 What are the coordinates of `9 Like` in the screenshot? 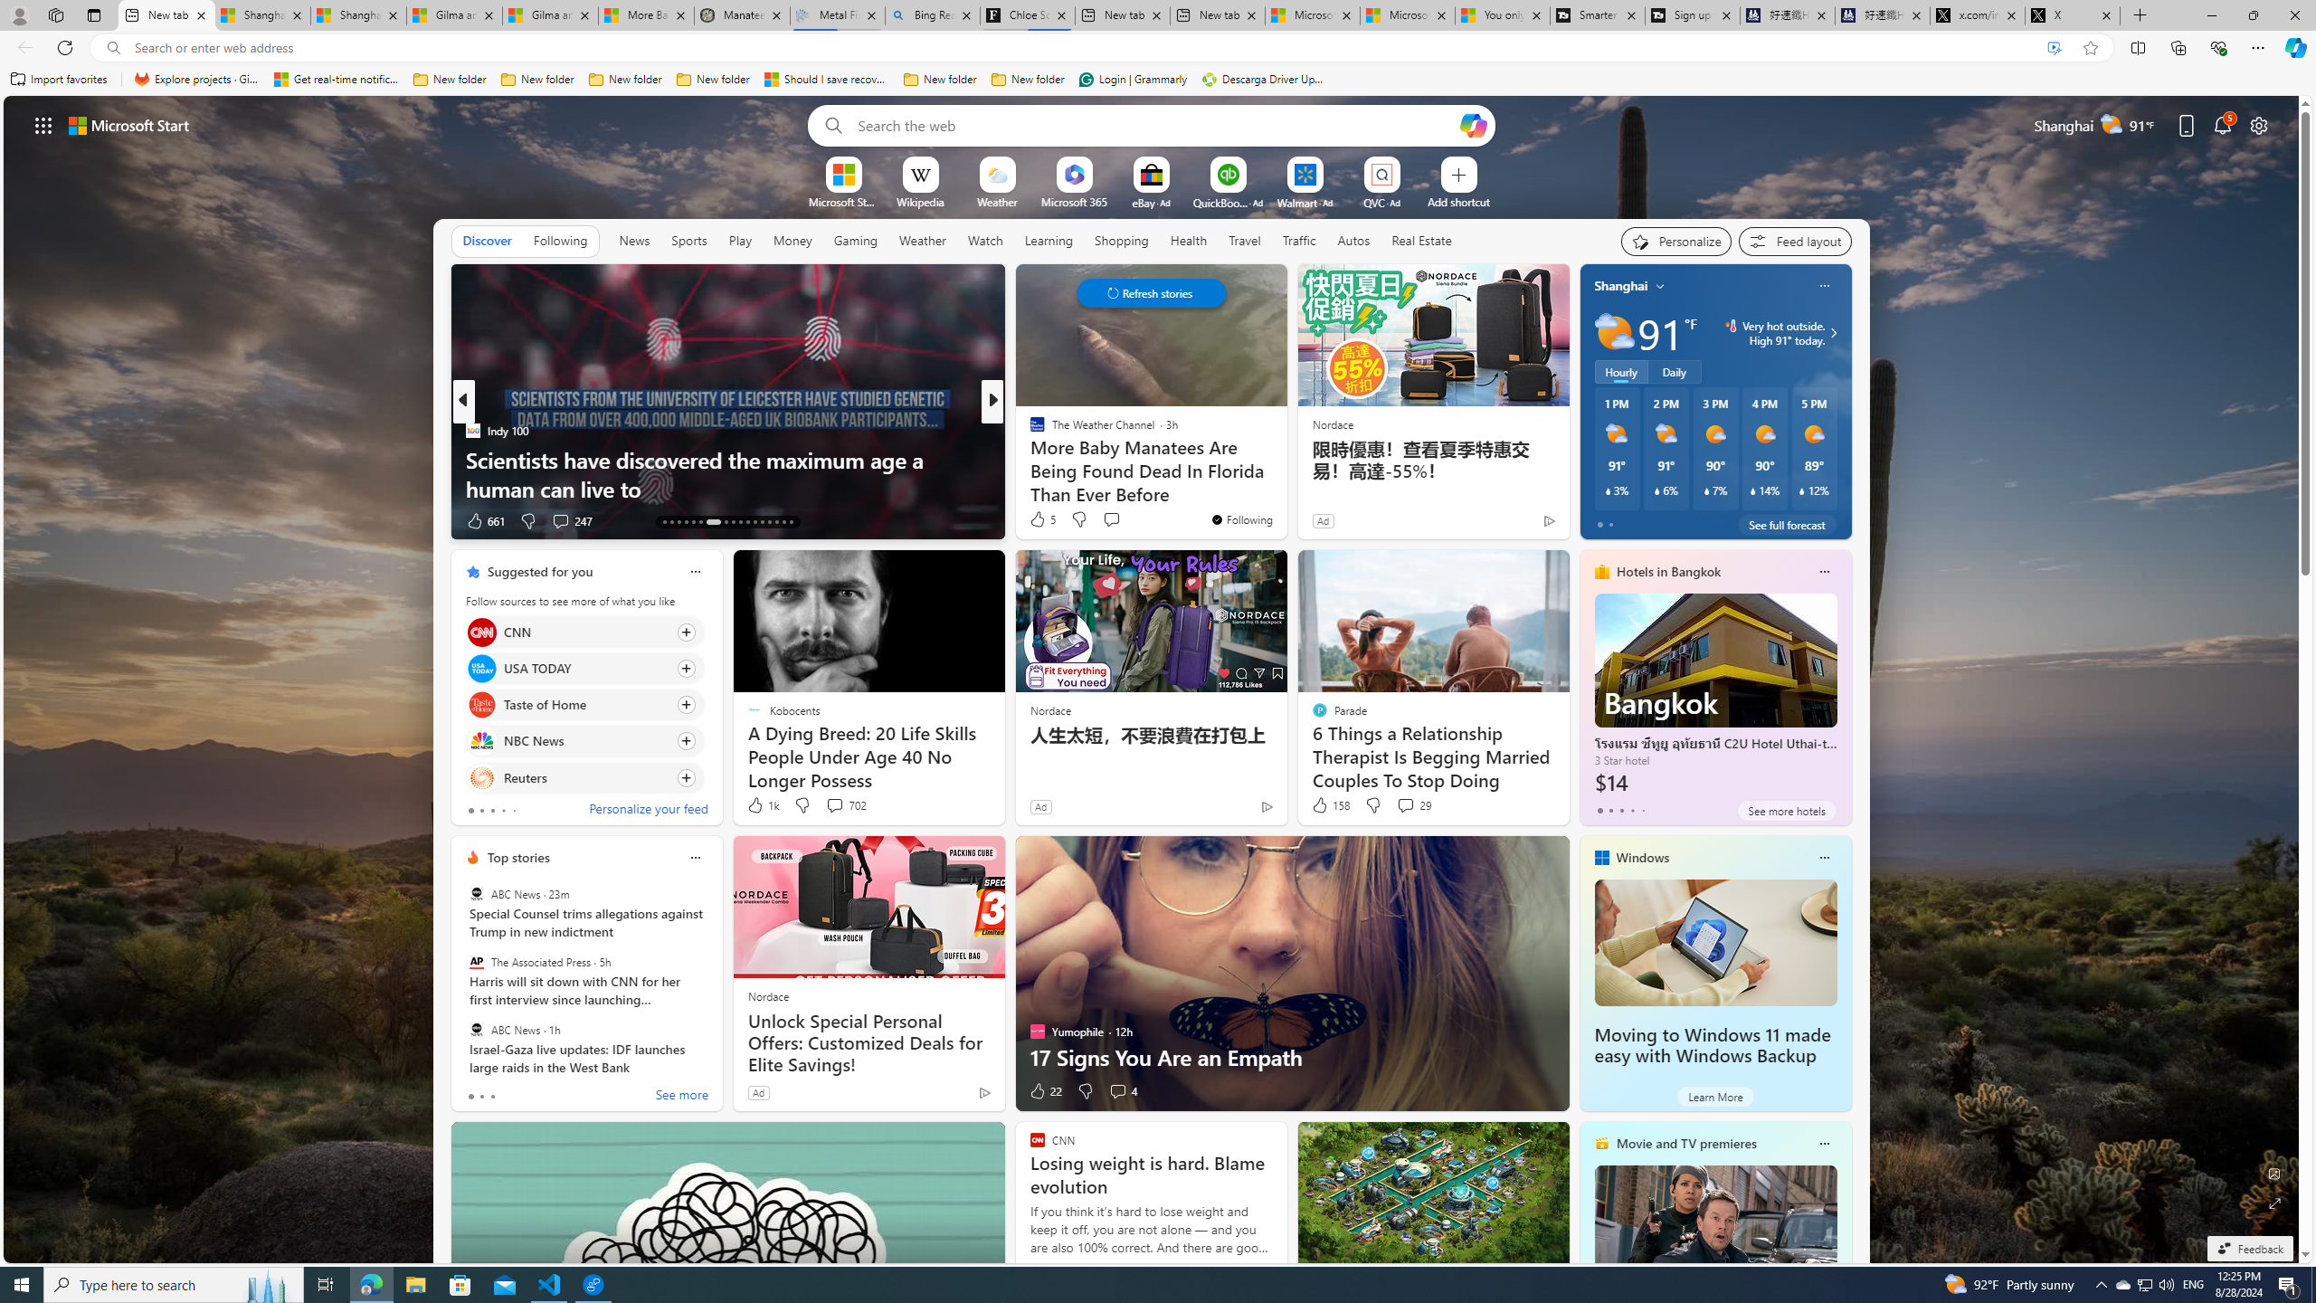 It's located at (1036, 521).